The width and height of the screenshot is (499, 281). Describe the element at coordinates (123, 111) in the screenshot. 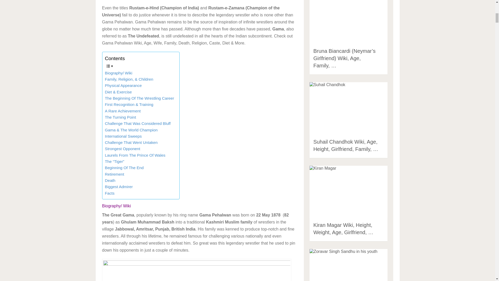

I see `A Rare Achievement` at that location.